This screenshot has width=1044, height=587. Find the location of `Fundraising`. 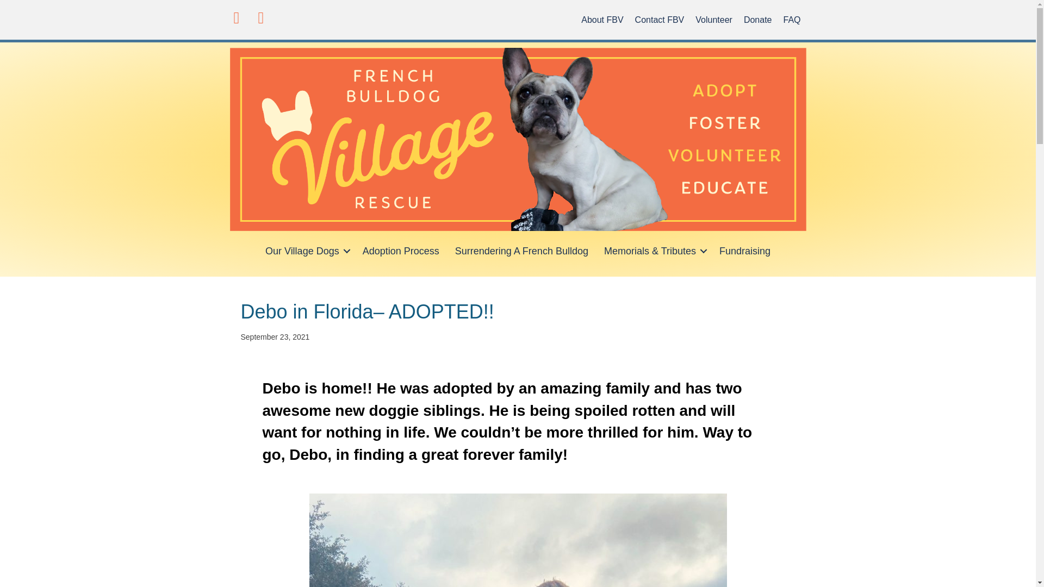

Fundraising is located at coordinates (745, 251).